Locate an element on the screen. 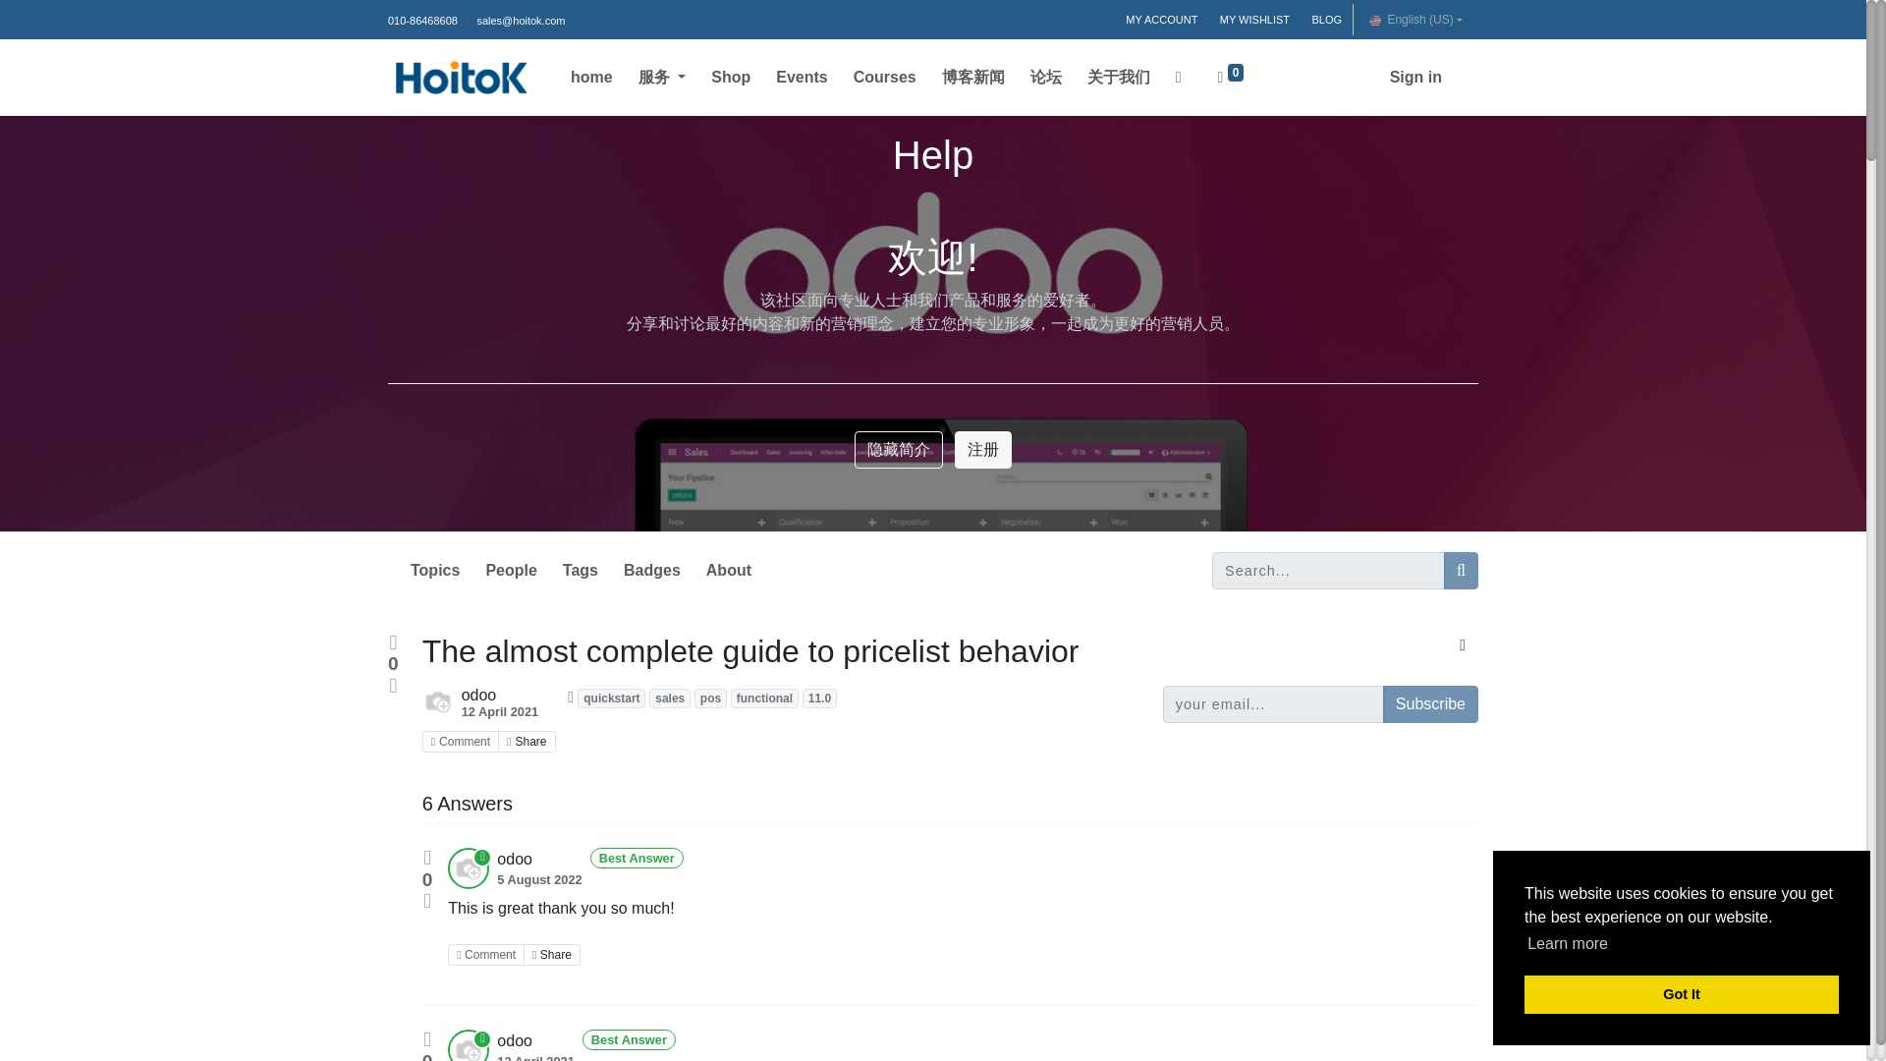 The image size is (1886, 1061). 0 is located at coordinates (1231, 78).